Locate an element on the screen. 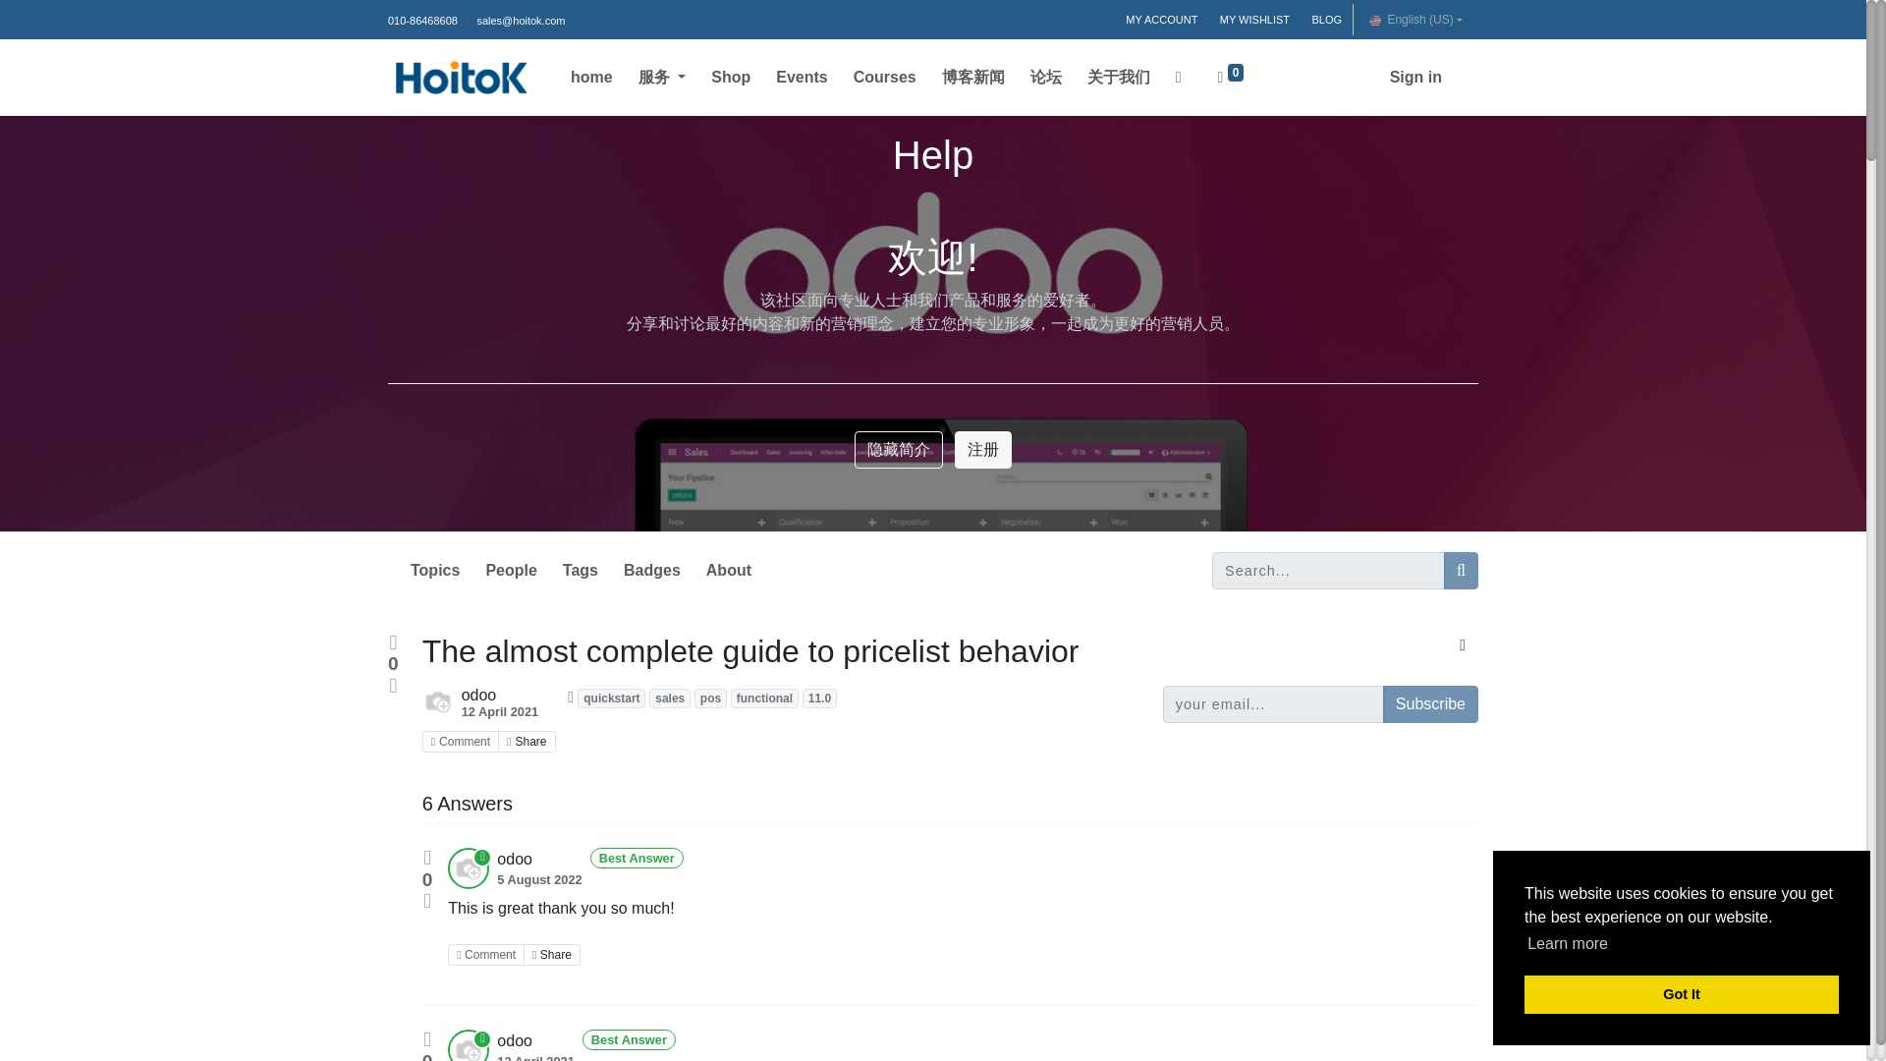 The image size is (1886, 1061). 0 is located at coordinates (1231, 78).